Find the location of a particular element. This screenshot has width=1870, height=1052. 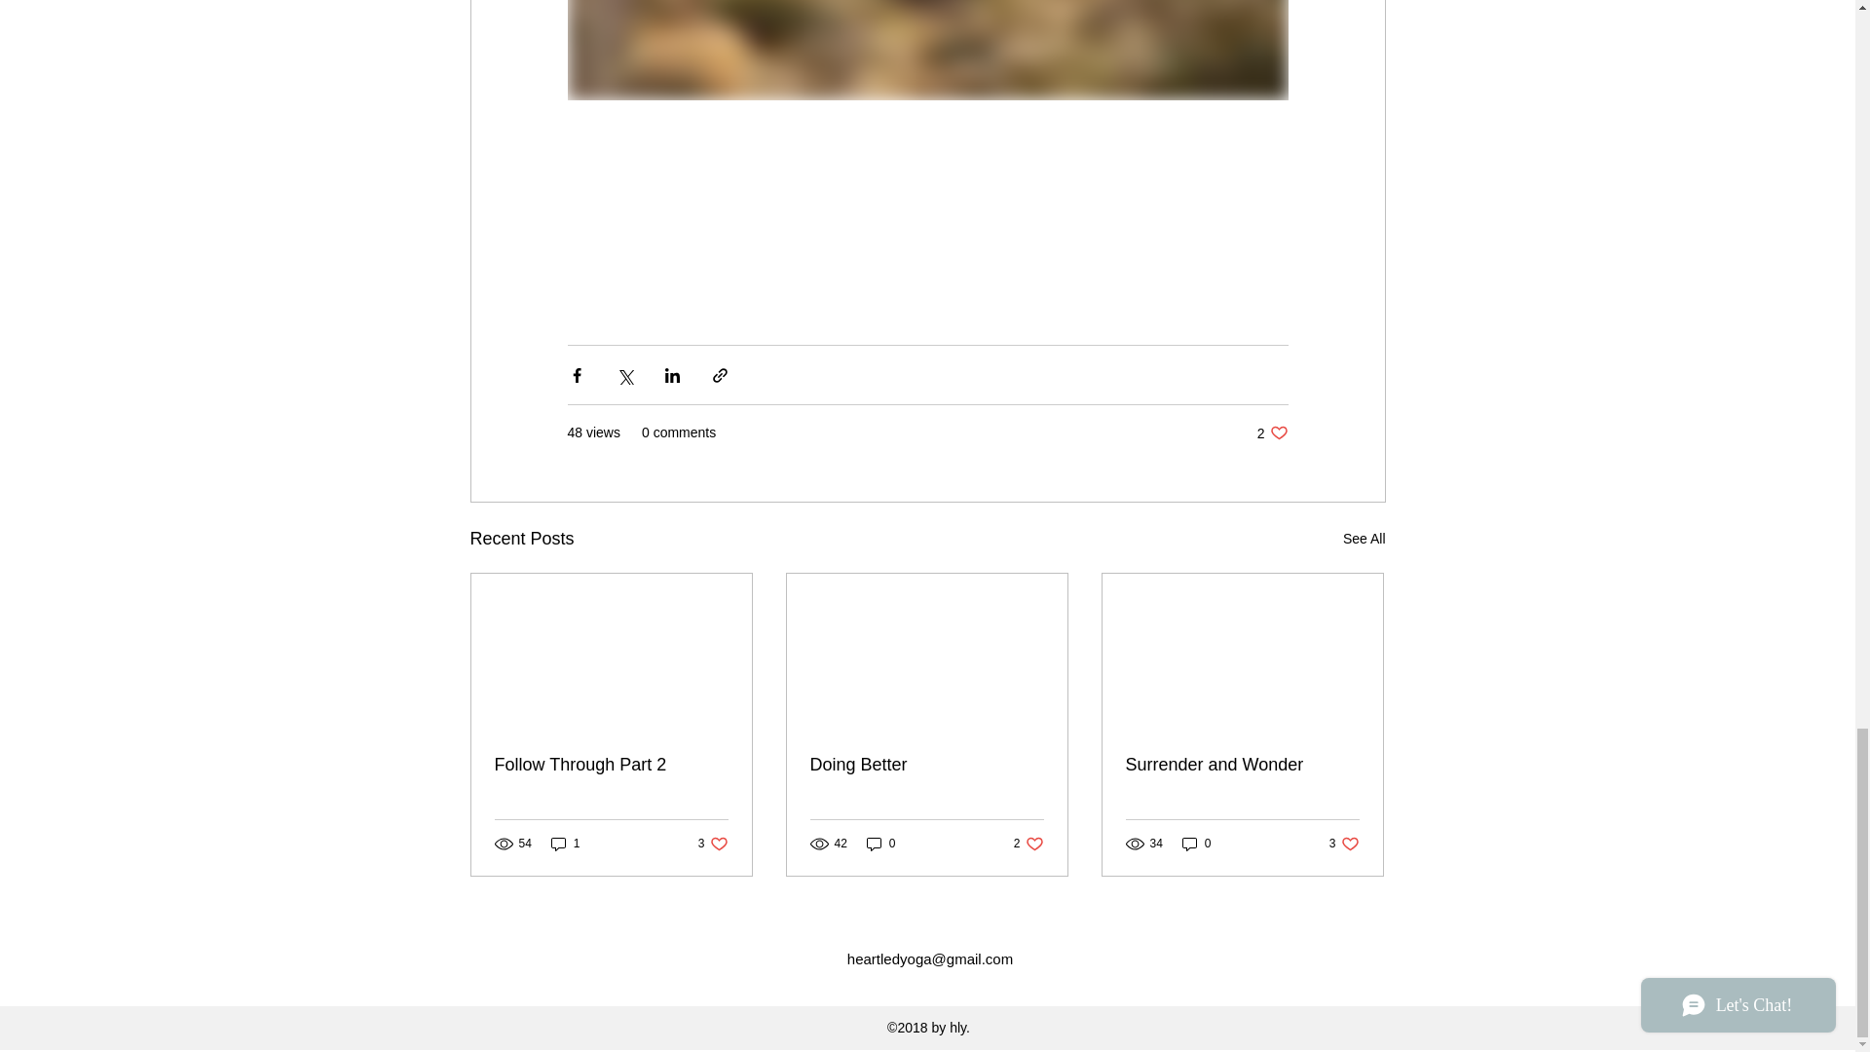

See All is located at coordinates (880, 844).